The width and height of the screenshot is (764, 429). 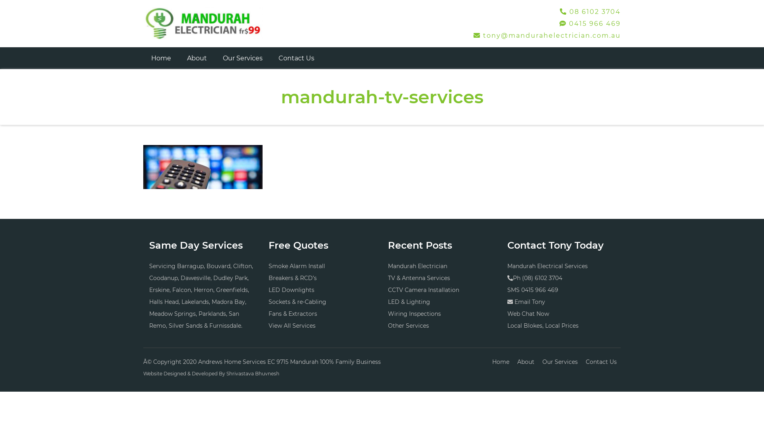 What do you see at coordinates (296, 58) in the screenshot?
I see `Contact Us` at bounding box center [296, 58].